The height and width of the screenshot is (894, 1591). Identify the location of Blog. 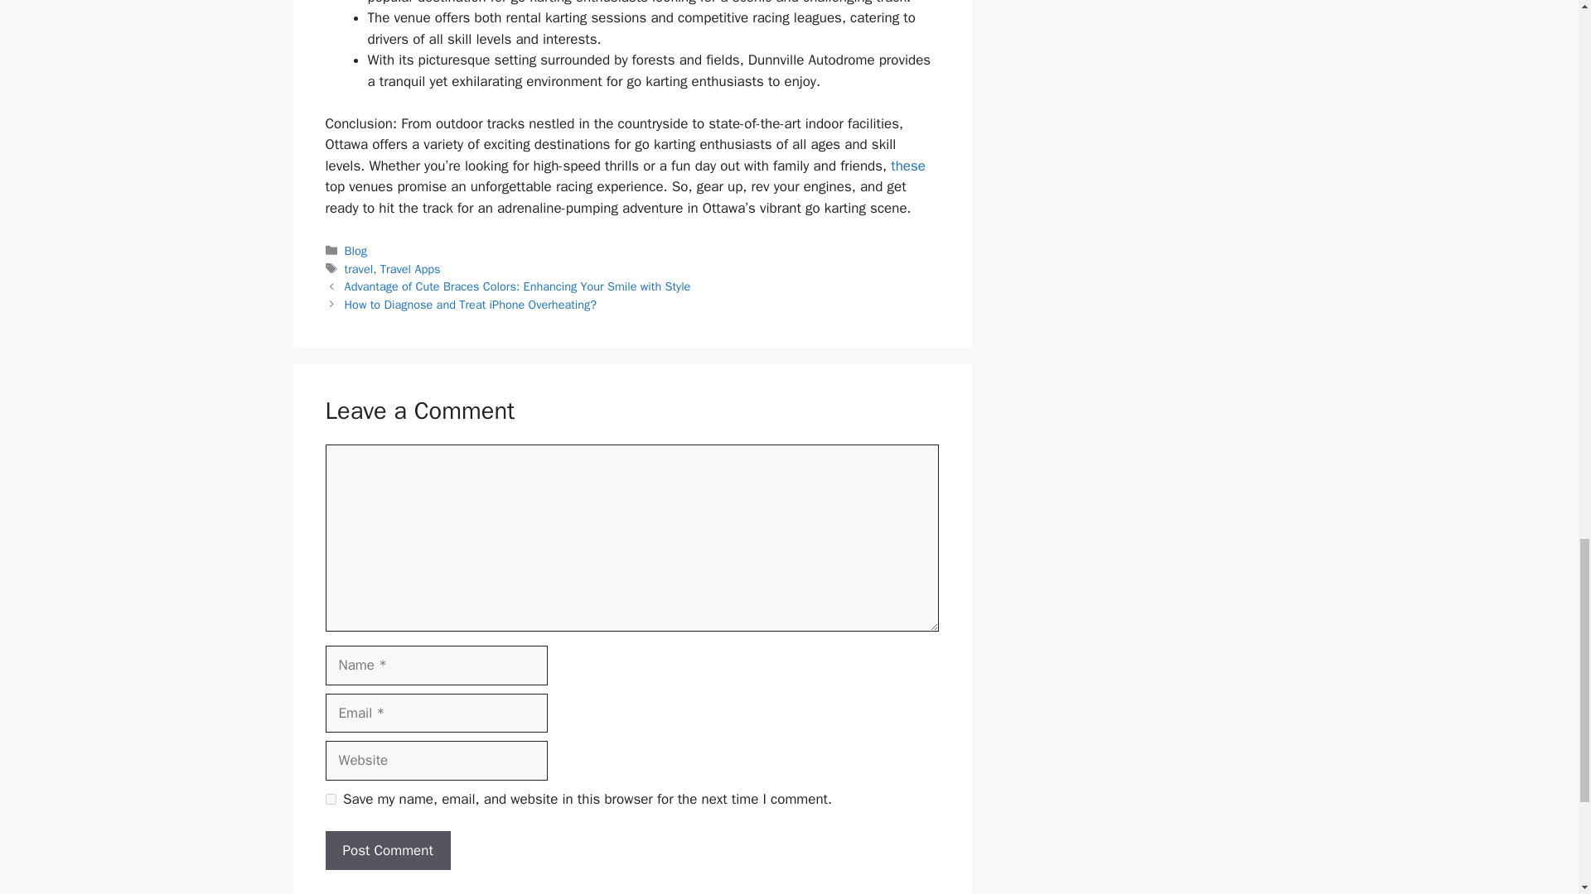
(356, 250).